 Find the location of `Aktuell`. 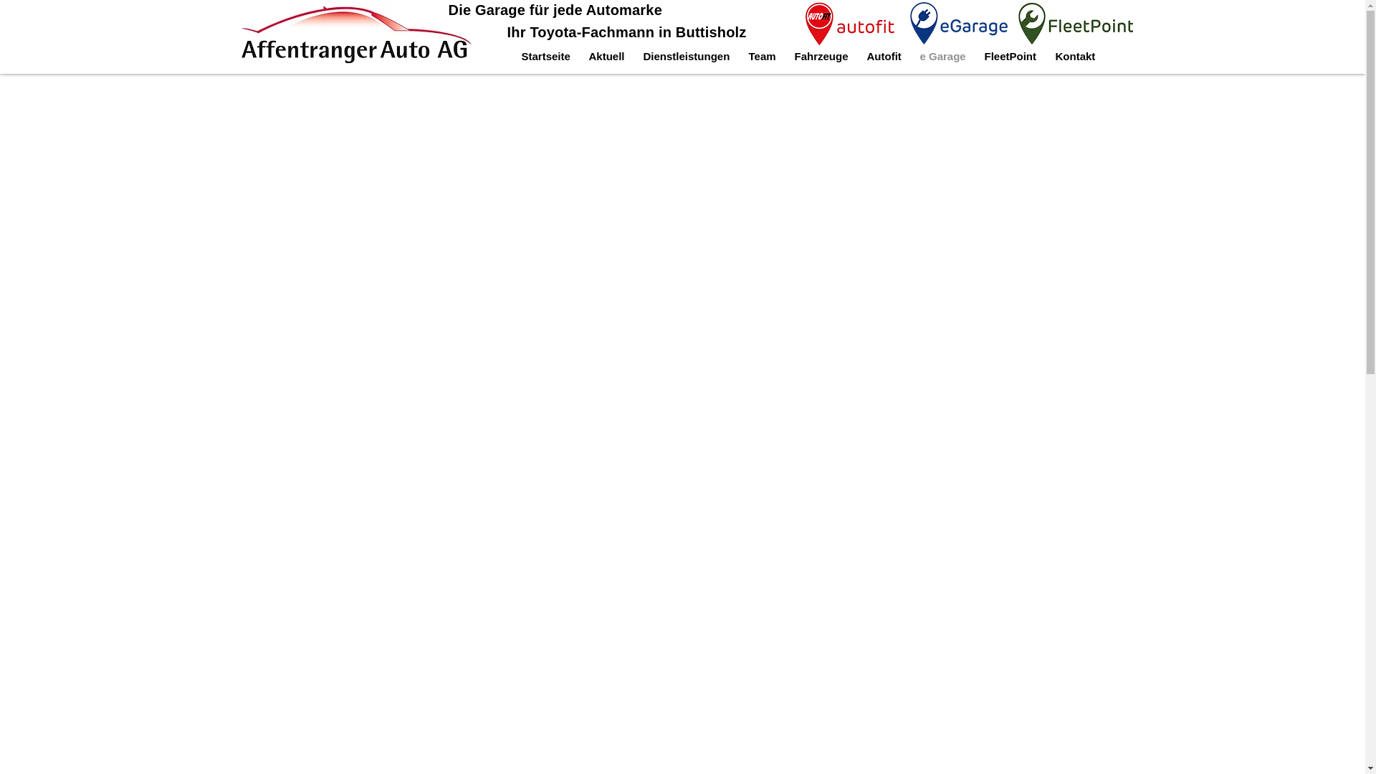

Aktuell is located at coordinates (606, 57).